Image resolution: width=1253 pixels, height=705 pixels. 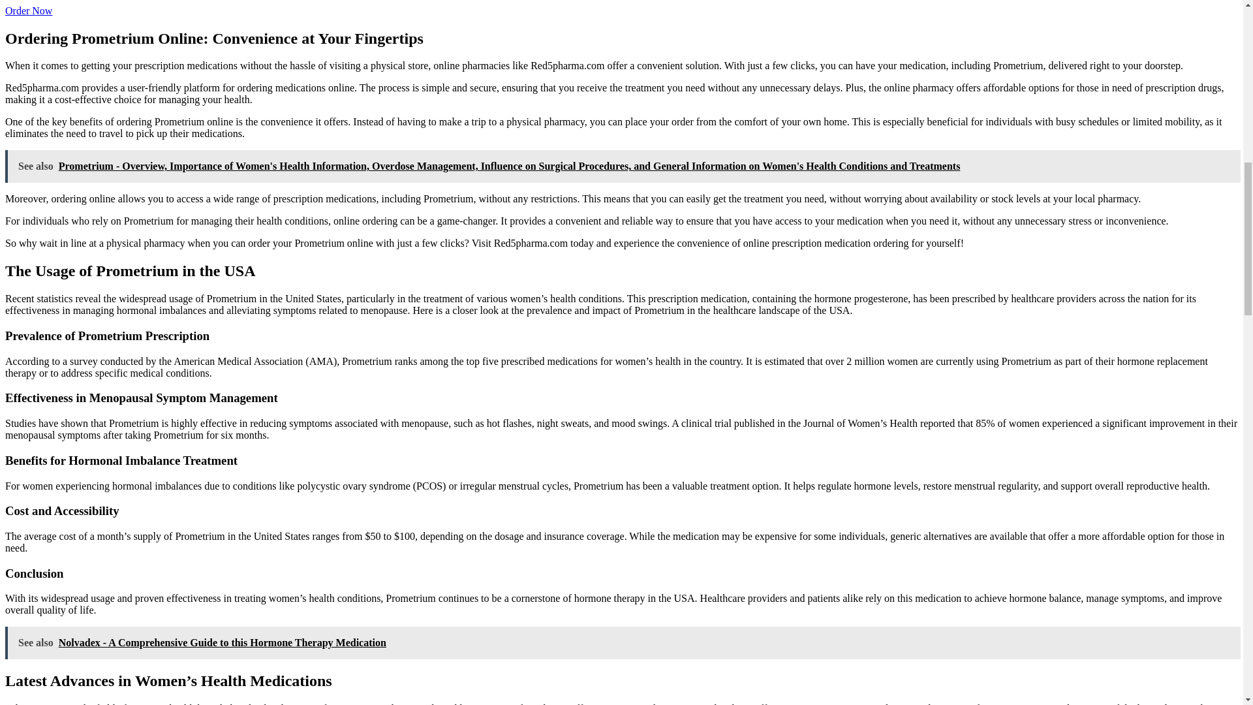 I want to click on Order Now, so click(x=29, y=10).